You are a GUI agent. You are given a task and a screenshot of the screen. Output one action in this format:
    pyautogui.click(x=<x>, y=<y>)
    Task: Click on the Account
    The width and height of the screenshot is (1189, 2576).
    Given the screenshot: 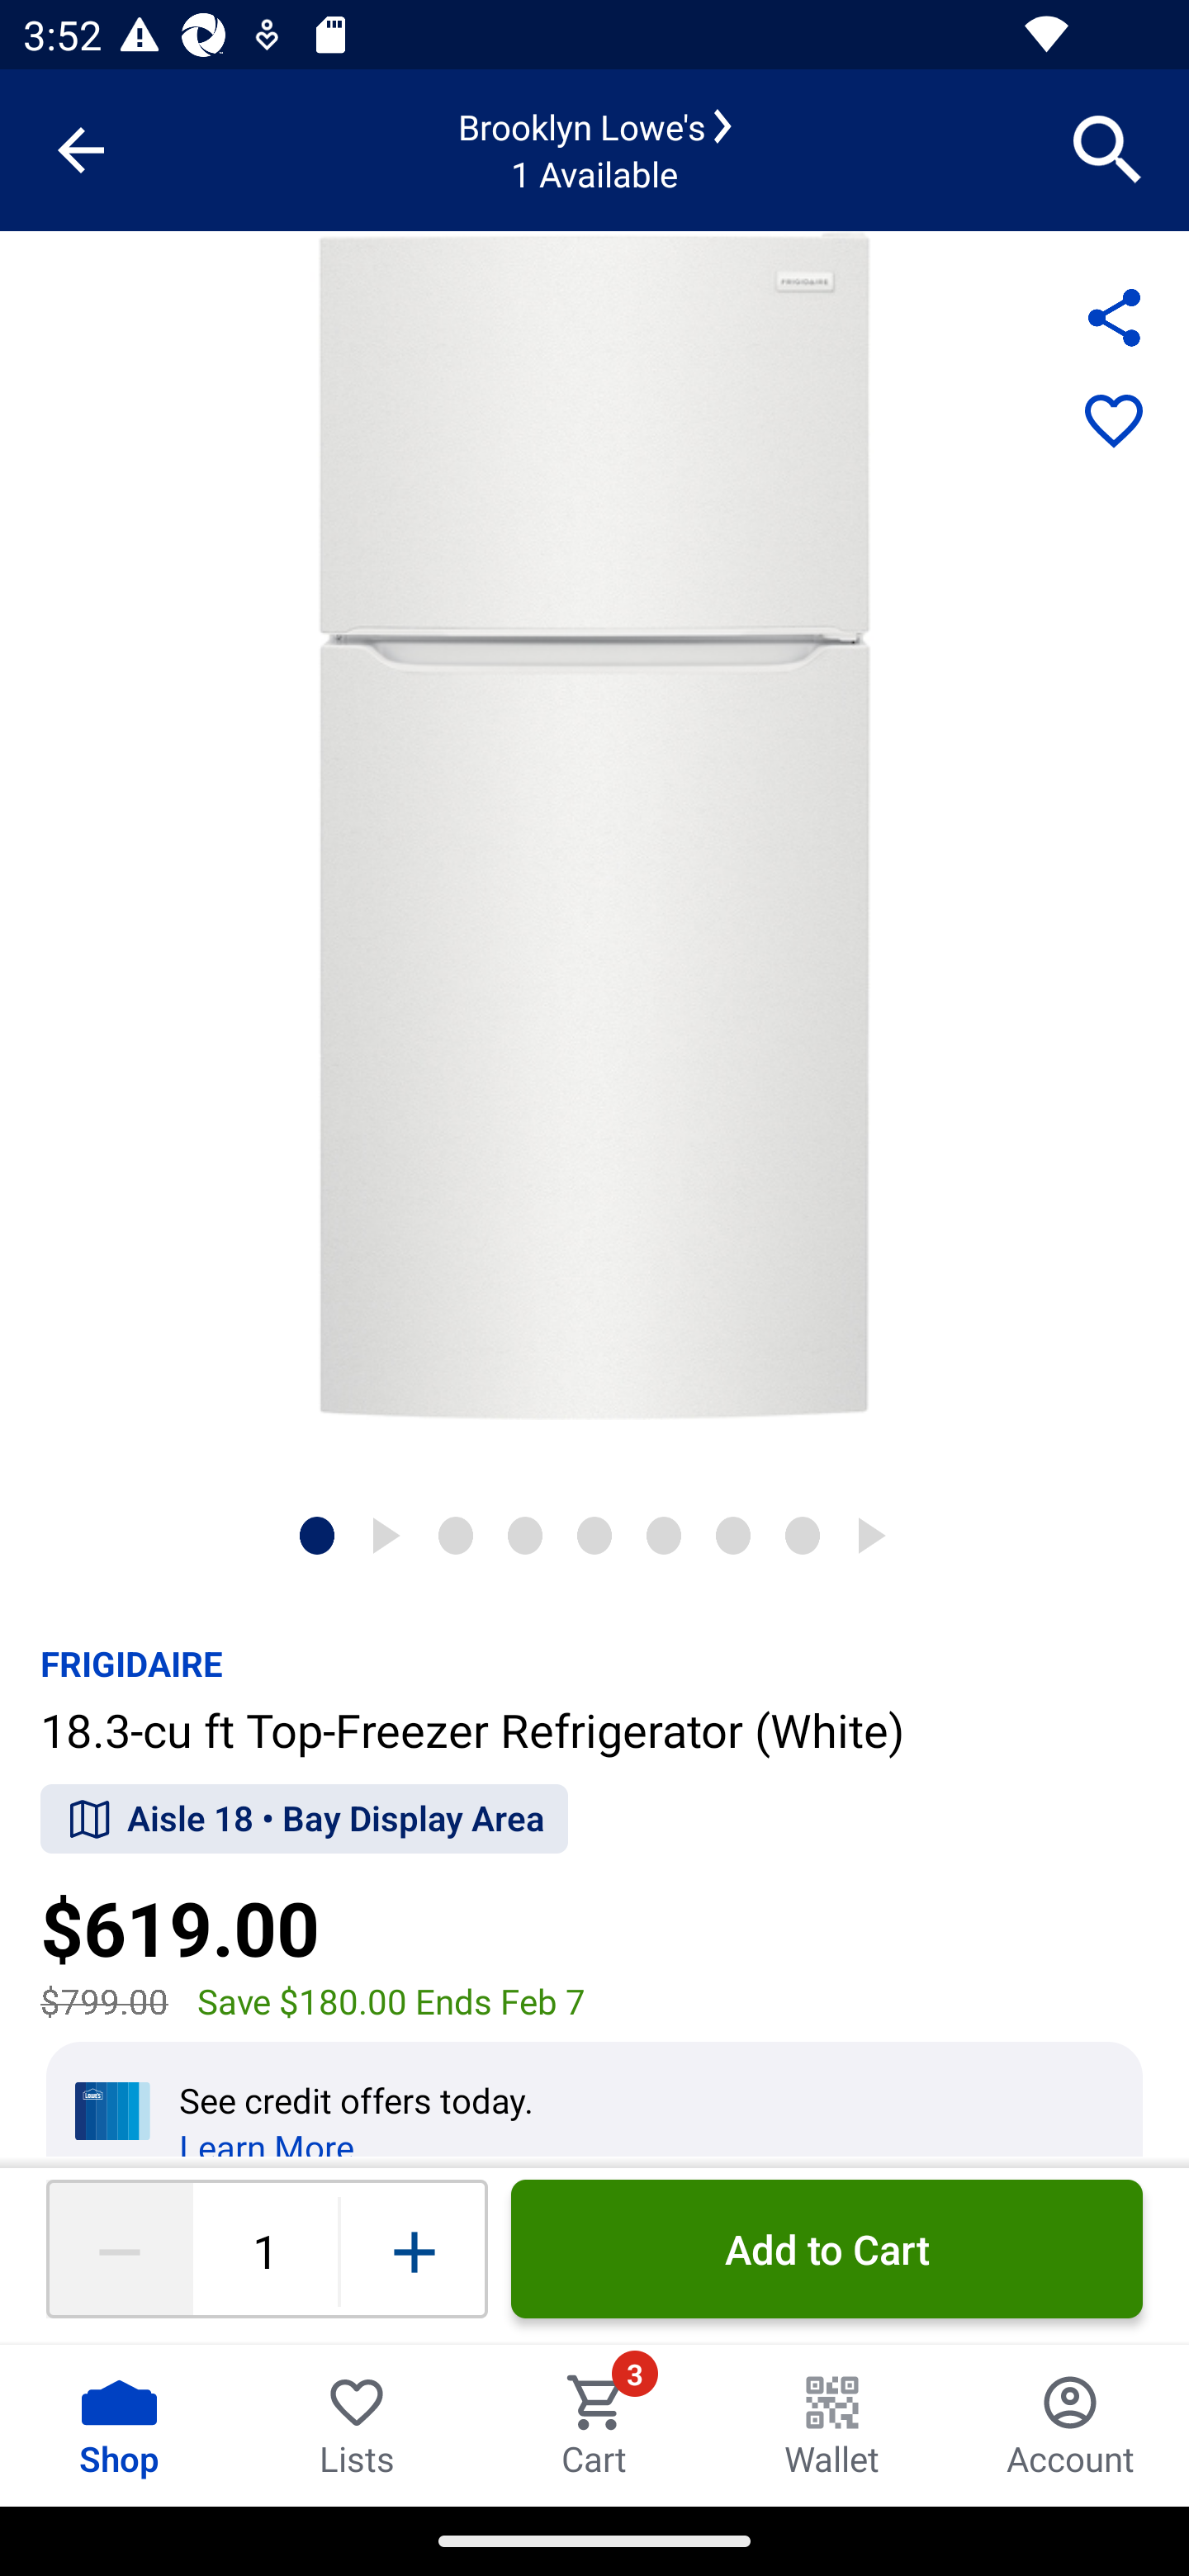 What is the action you would take?
    pyautogui.click(x=1070, y=2425)
    